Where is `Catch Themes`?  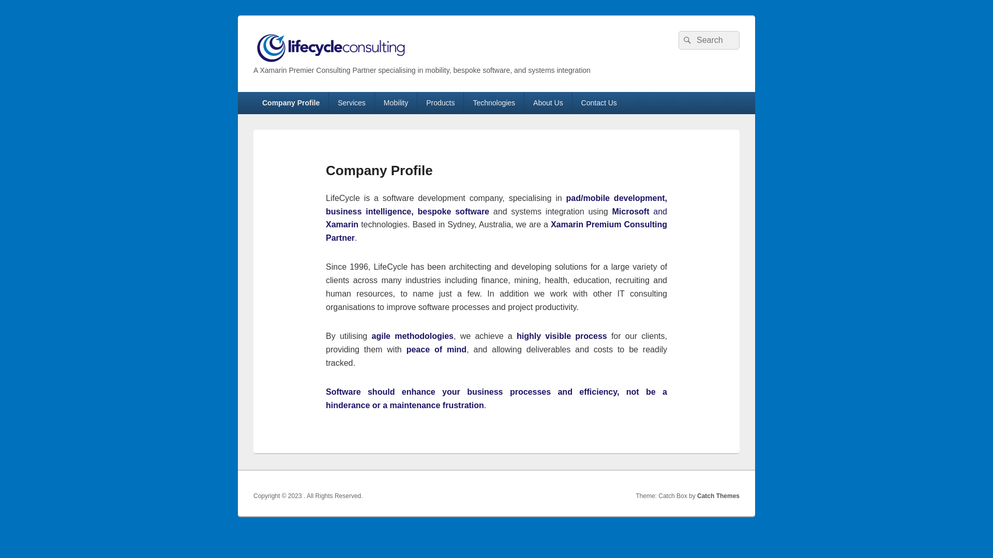
Catch Themes is located at coordinates (718, 496).